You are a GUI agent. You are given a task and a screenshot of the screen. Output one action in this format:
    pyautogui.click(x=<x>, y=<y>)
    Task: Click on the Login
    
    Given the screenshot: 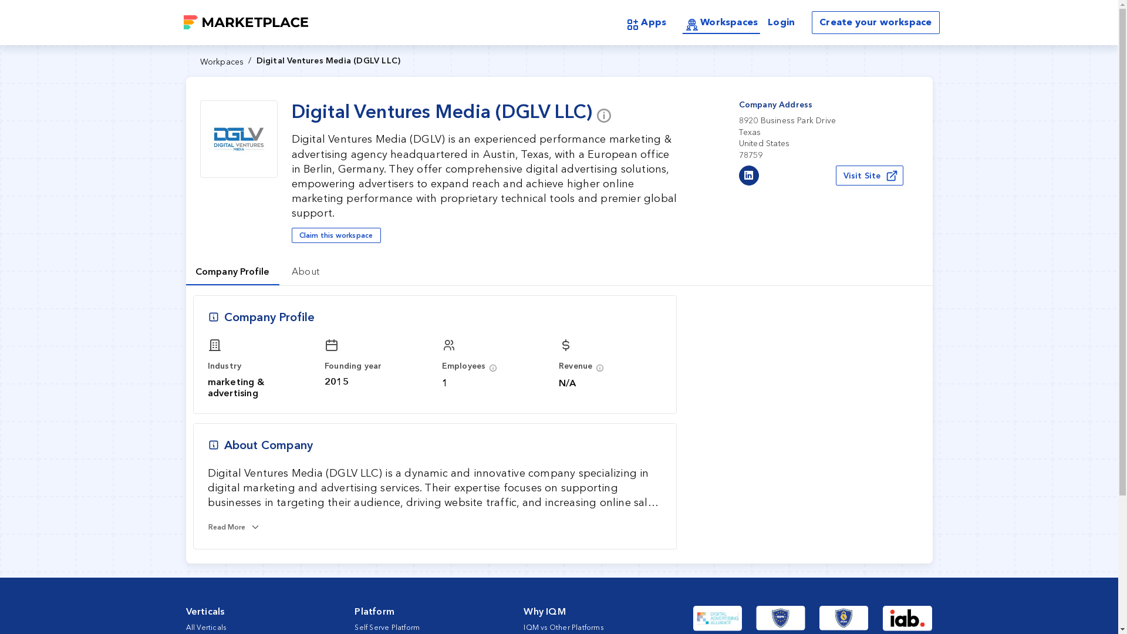 What is the action you would take?
    pyautogui.click(x=781, y=22)
    